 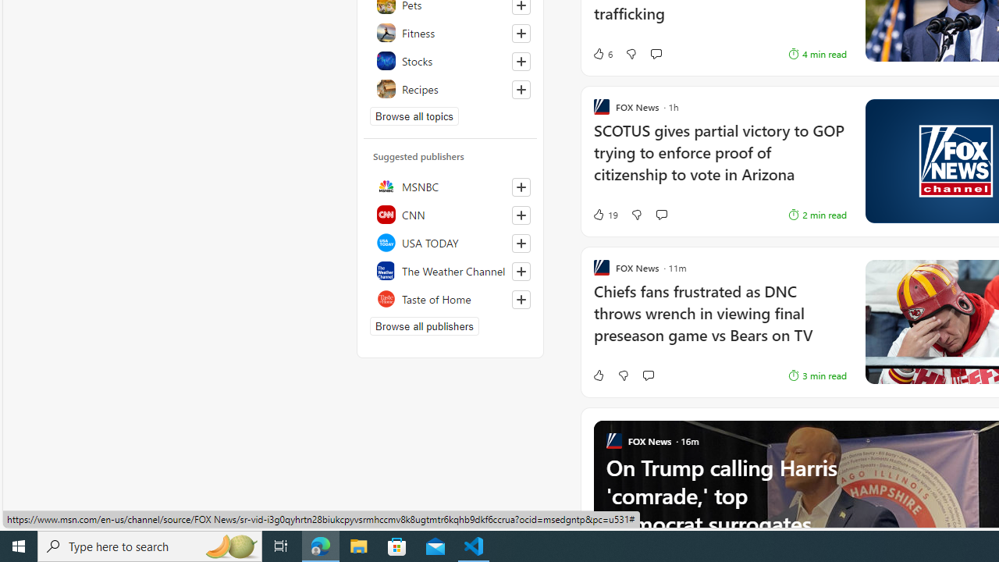 What do you see at coordinates (414, 116) in the screenshot?
I see `Browse all topics` at bounding box center [414, 116].